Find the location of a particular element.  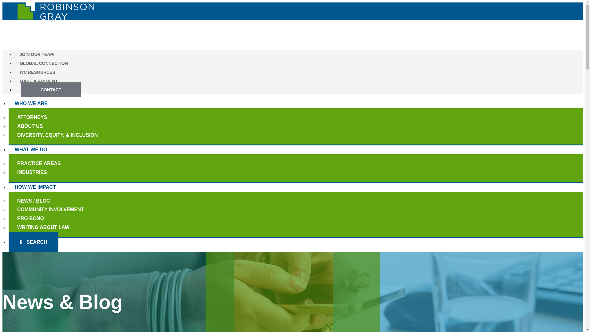

INDUSTRIES is located at coordinates (40, 172).